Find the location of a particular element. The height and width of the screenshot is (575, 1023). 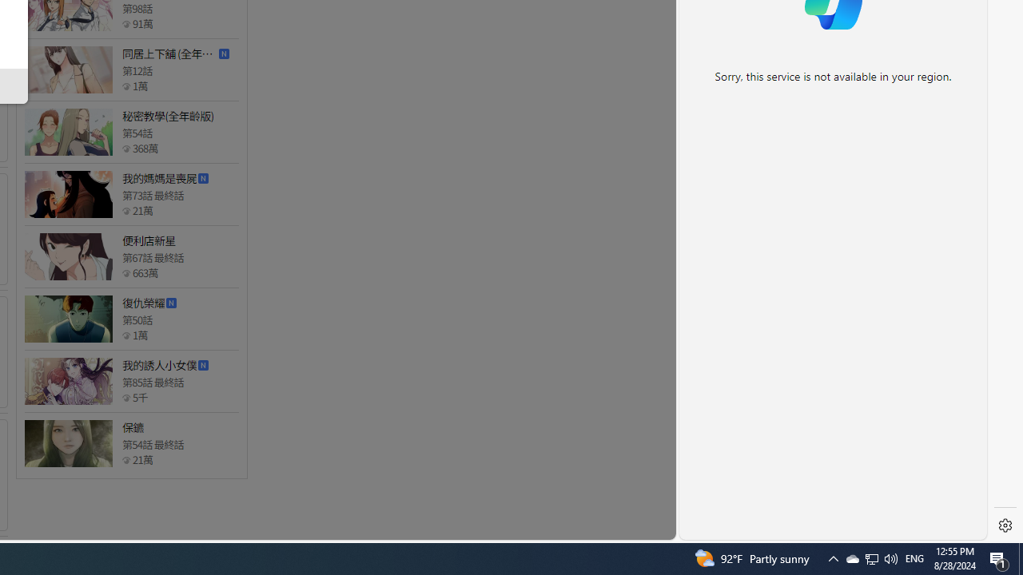

Settings is located at coordinates (1005, 525).